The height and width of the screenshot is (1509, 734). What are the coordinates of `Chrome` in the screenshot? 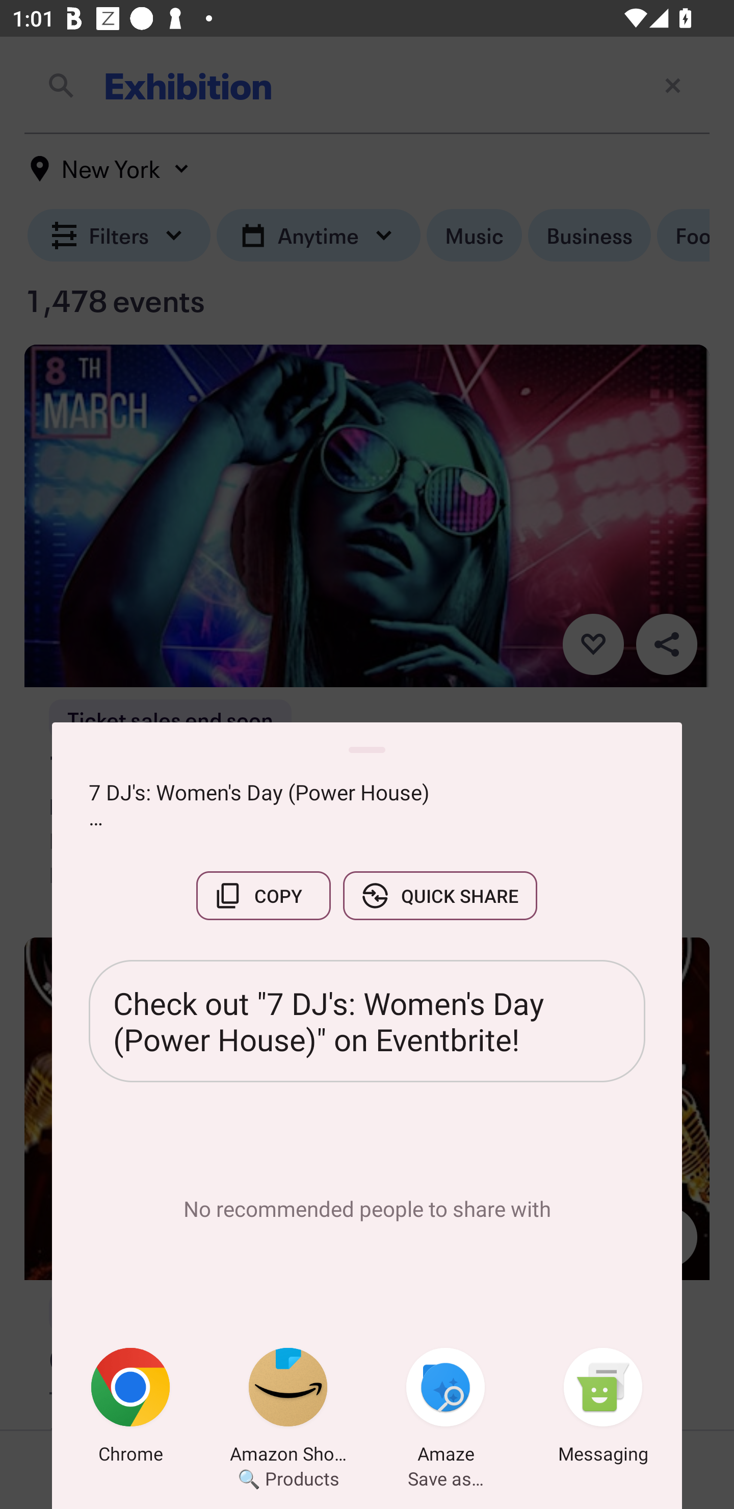 It's located at (130, 1409).